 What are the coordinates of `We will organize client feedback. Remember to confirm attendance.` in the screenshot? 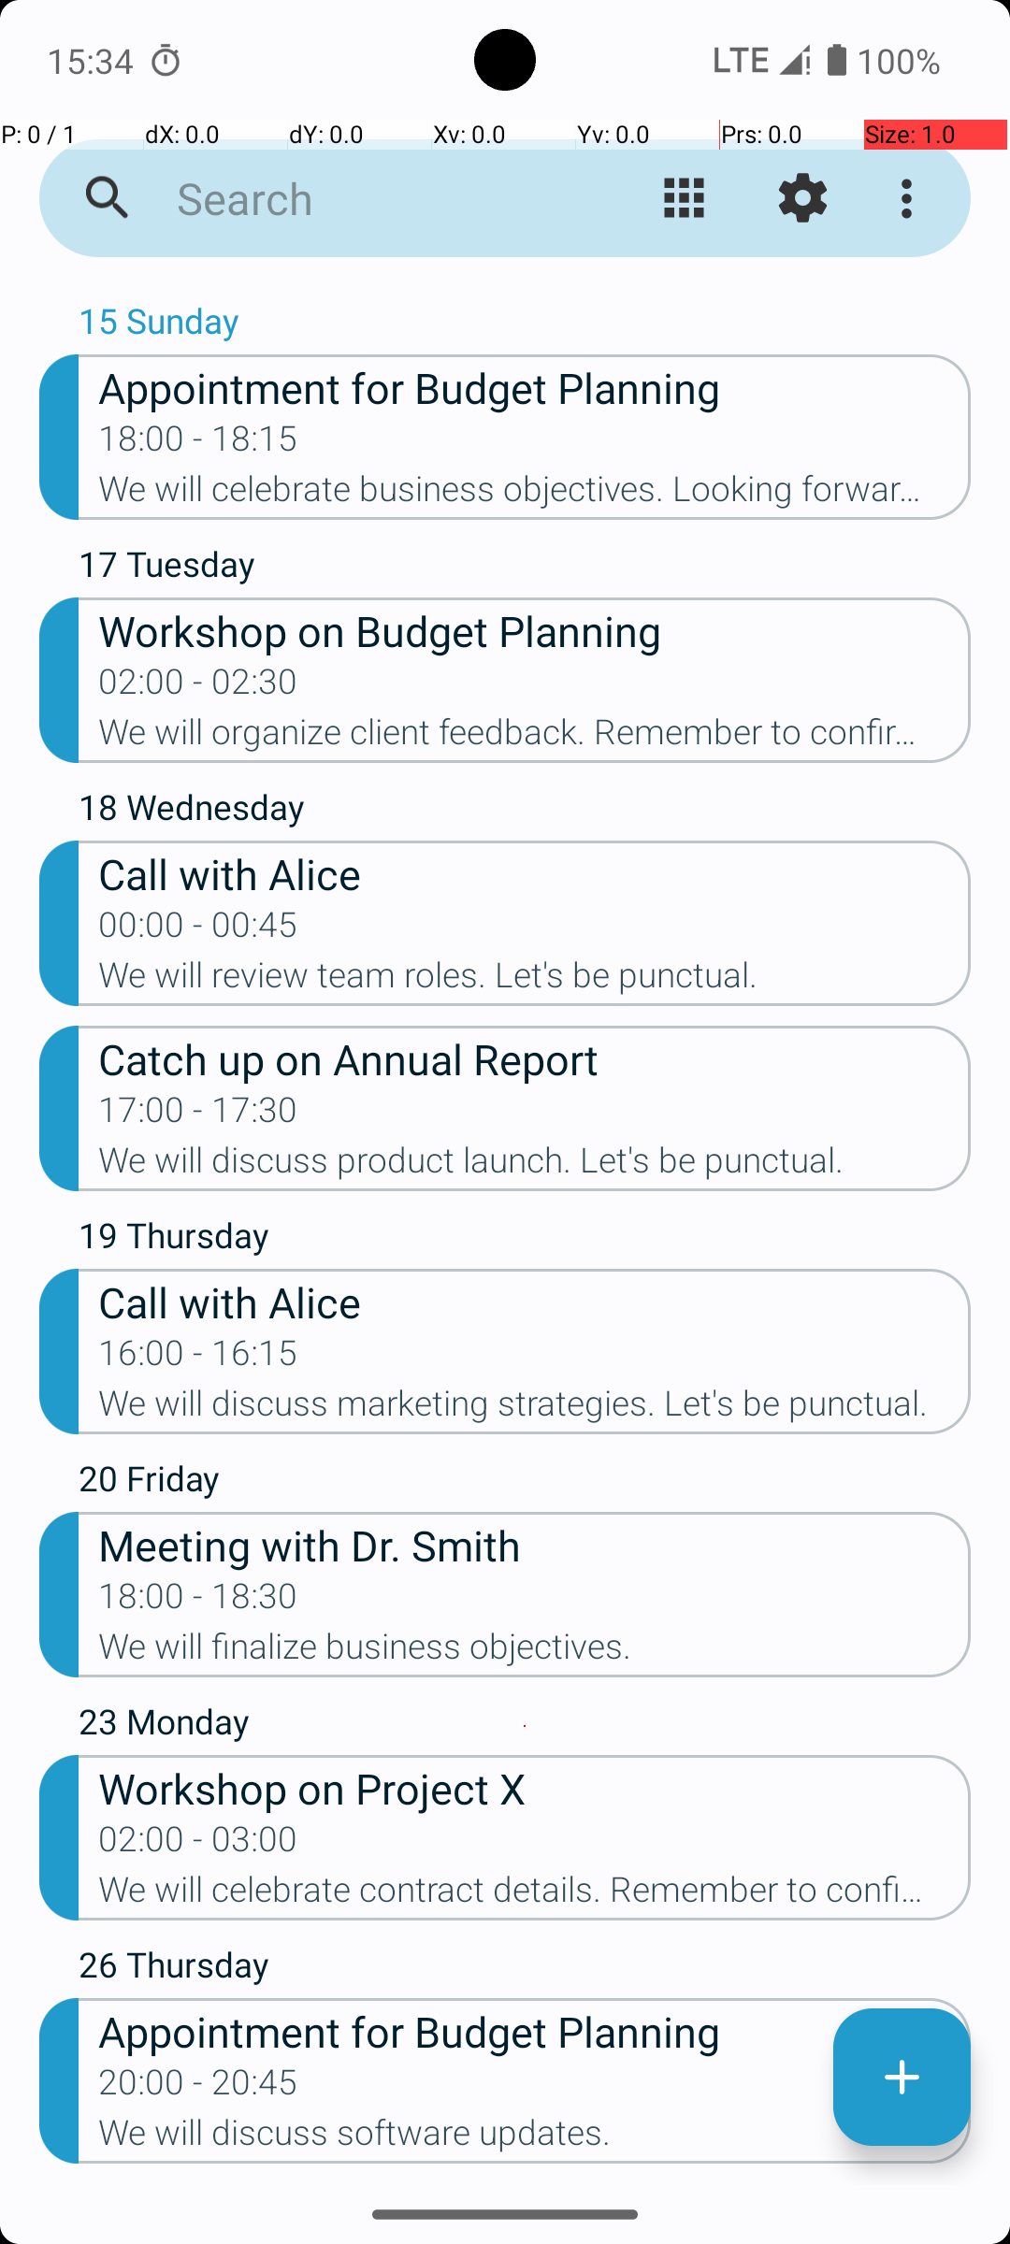 It's located at (535, 738).